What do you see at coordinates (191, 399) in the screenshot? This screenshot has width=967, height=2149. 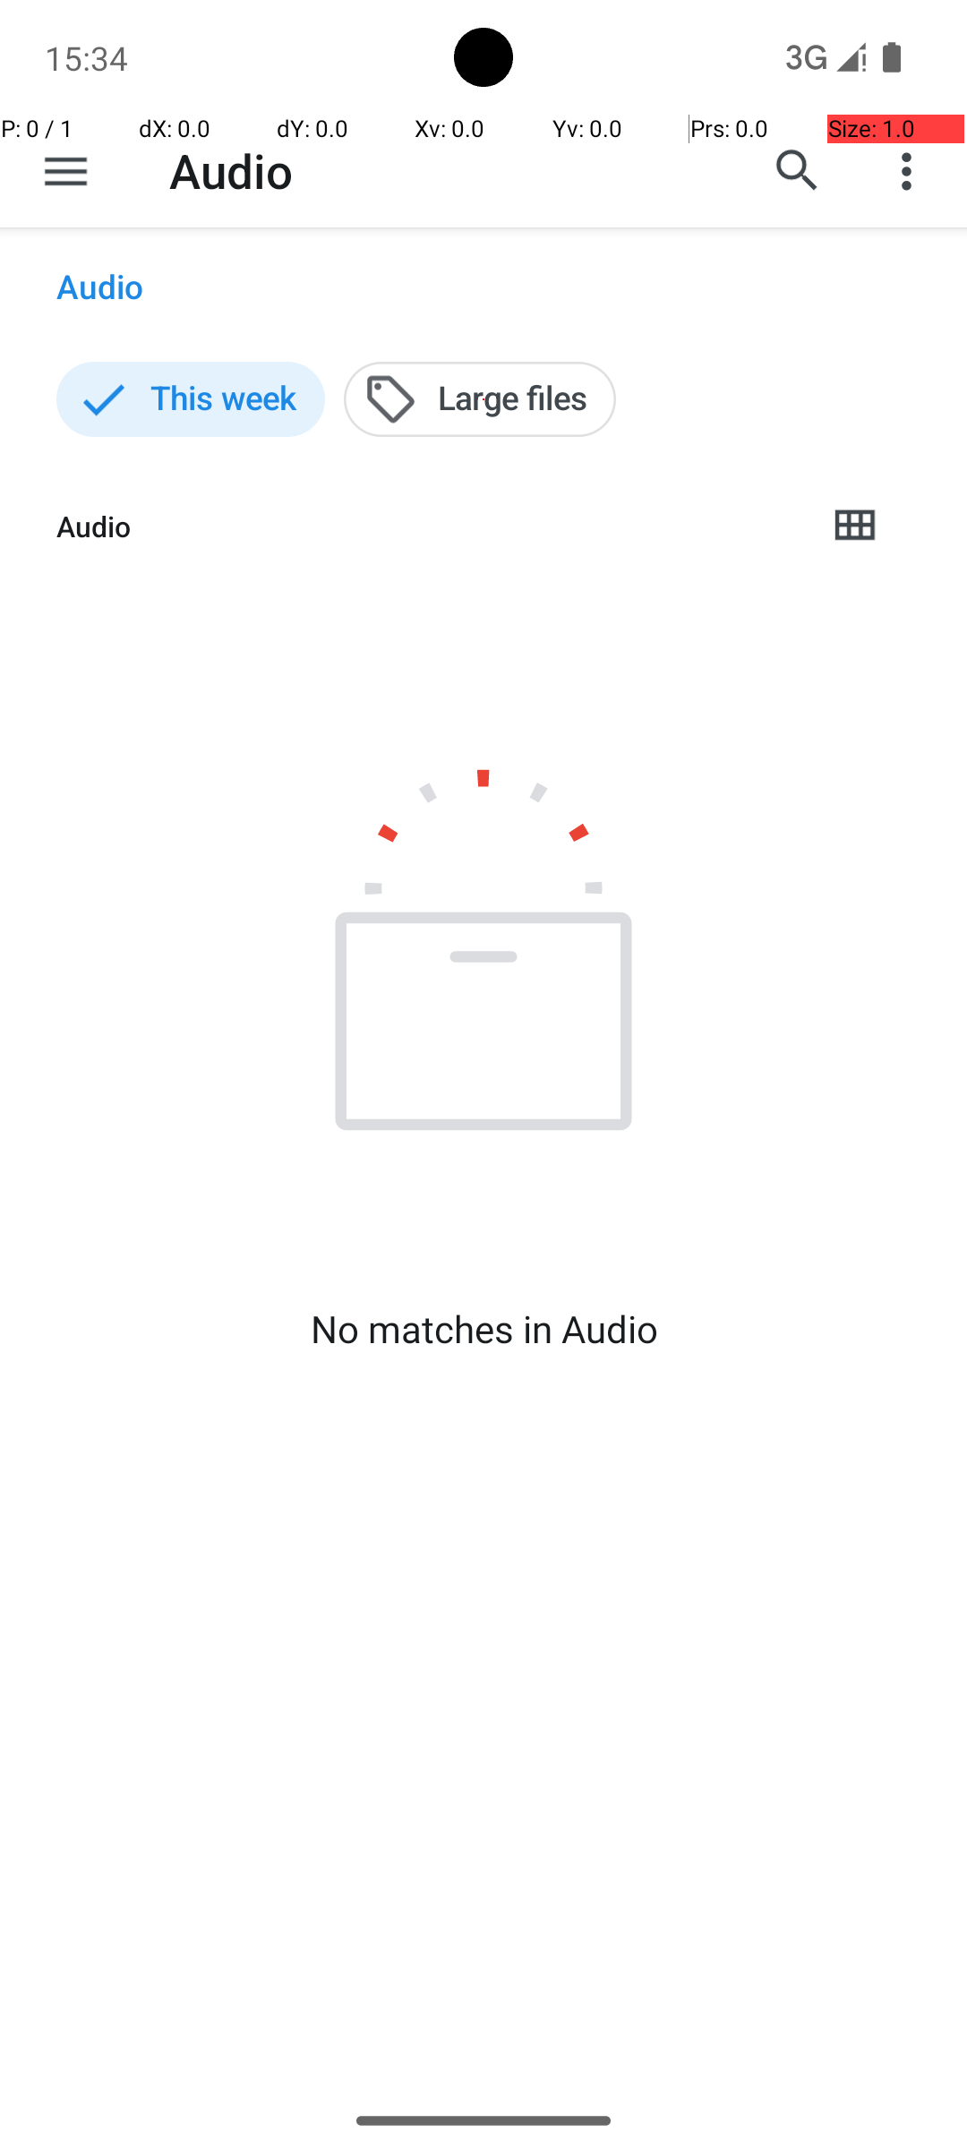 I see `This week` at bounding box center [191, 399].